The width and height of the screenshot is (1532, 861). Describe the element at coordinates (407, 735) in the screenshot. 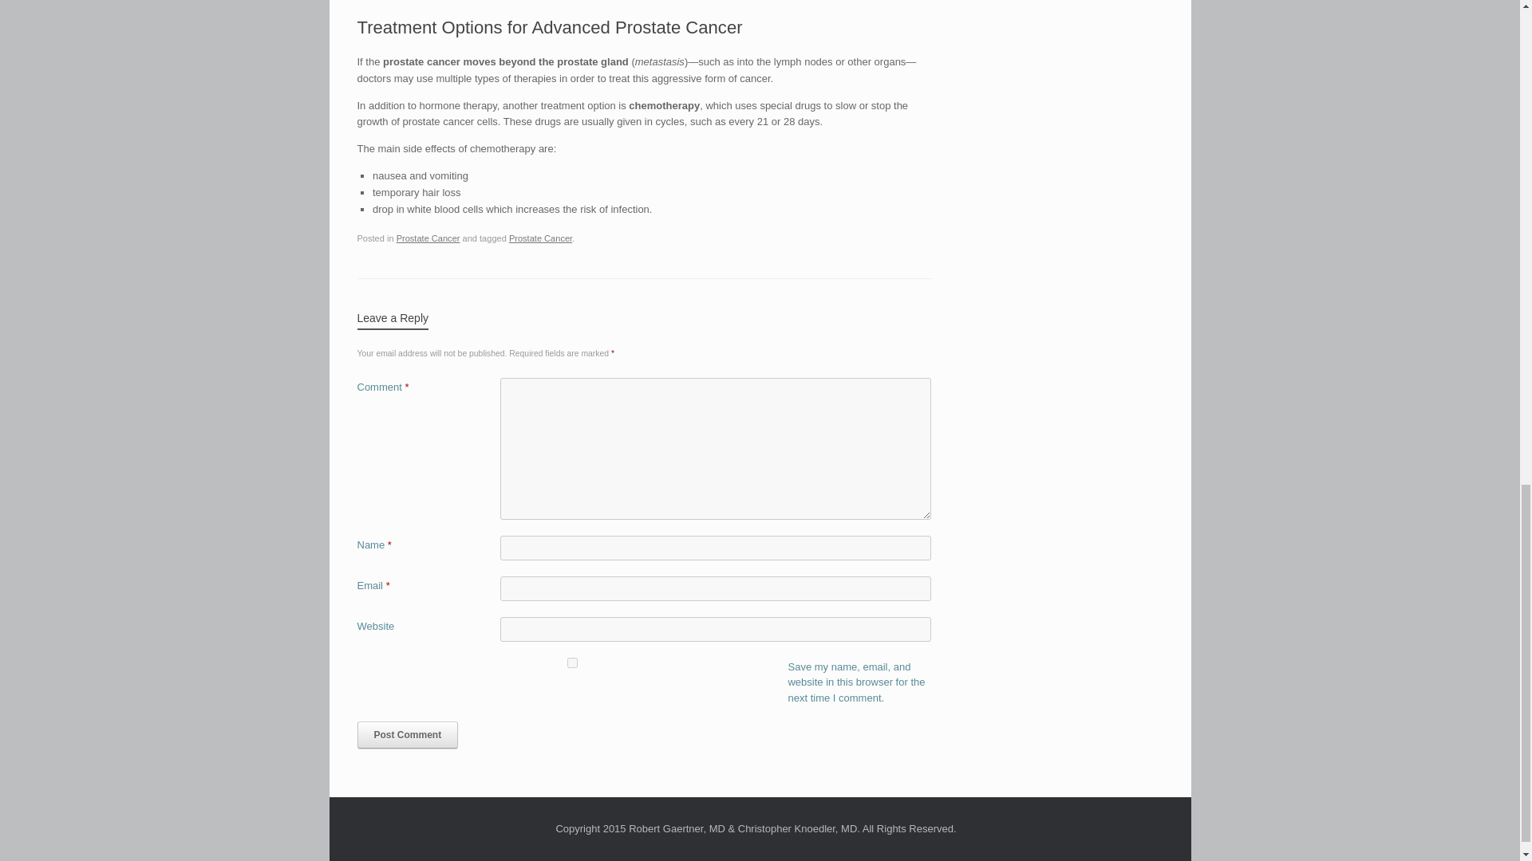

I see `Post Comment` at that location.